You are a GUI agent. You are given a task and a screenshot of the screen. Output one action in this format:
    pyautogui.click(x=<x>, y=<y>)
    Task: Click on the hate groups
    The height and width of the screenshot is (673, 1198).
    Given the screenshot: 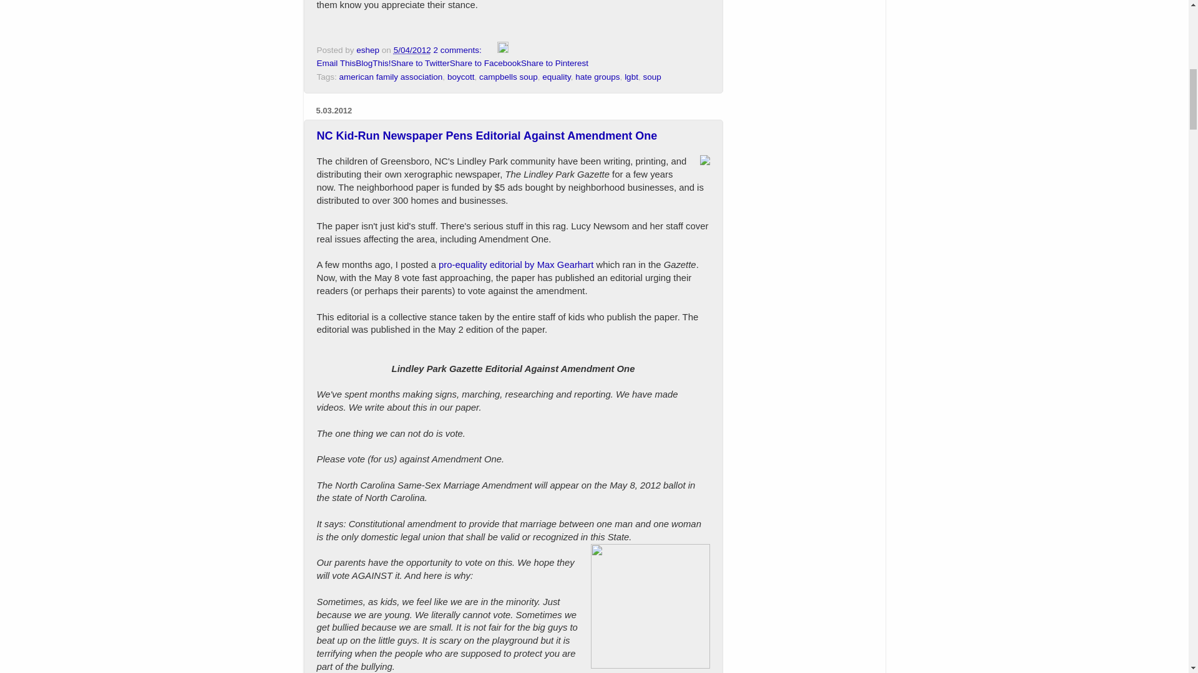 What is the action you would take?
    pyautogui.click(x=597, y=76)
    